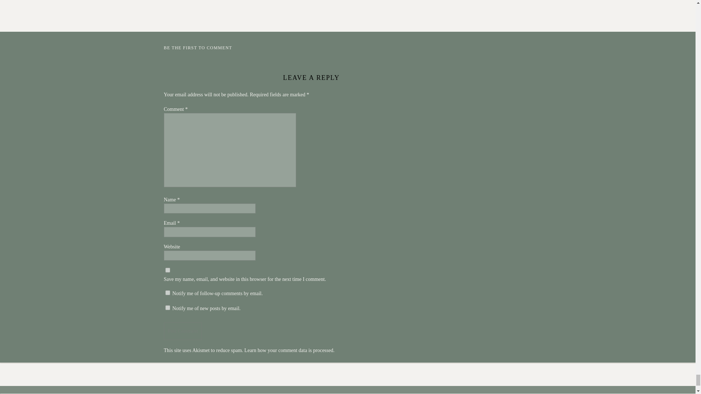 Image resolution: width=701 pixels, height=394 pixels. I want to click on Post Comment, so click(183, 331).